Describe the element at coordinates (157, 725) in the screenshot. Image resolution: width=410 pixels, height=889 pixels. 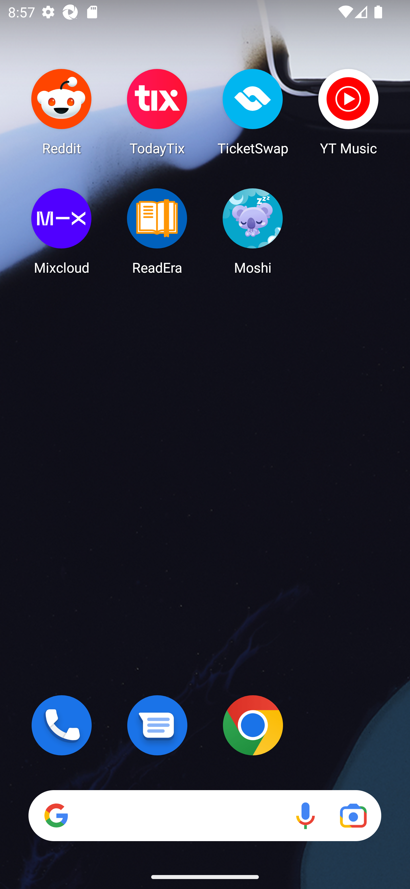
I see `Messages` at that location.